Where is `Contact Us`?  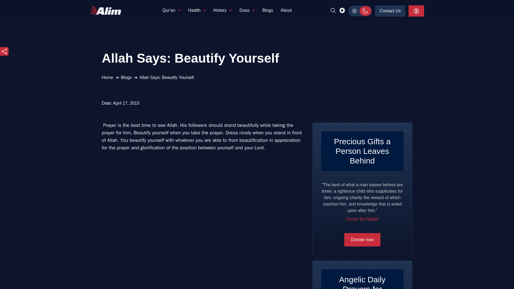 Contact Us is located at coordinates (390, 11).